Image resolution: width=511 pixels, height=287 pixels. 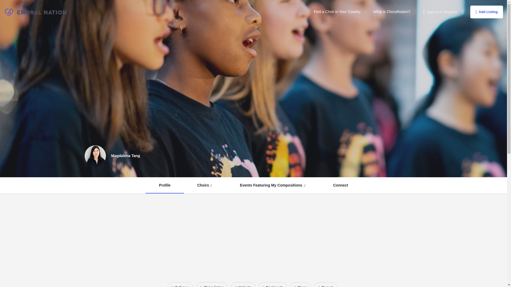 I want to click on Report, so click(x=325, y=284).